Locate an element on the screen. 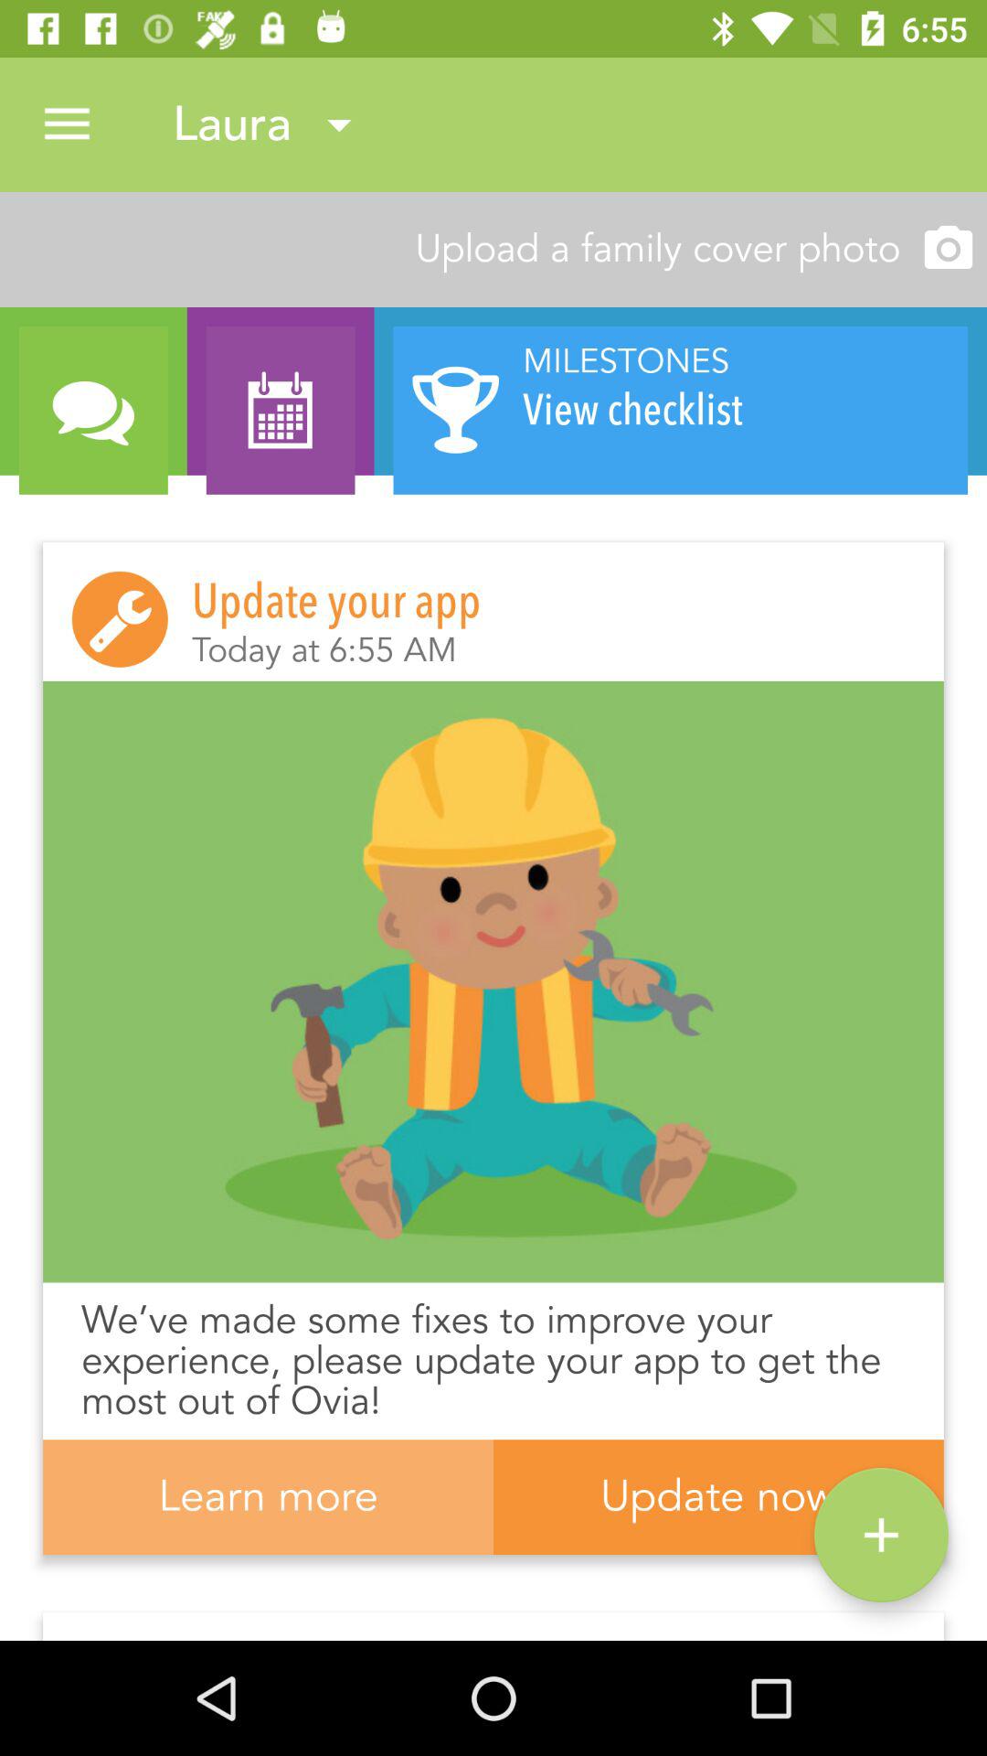 The image size is (987, 1756). choose item above the upload a family item is located at coordinates (67, 124).